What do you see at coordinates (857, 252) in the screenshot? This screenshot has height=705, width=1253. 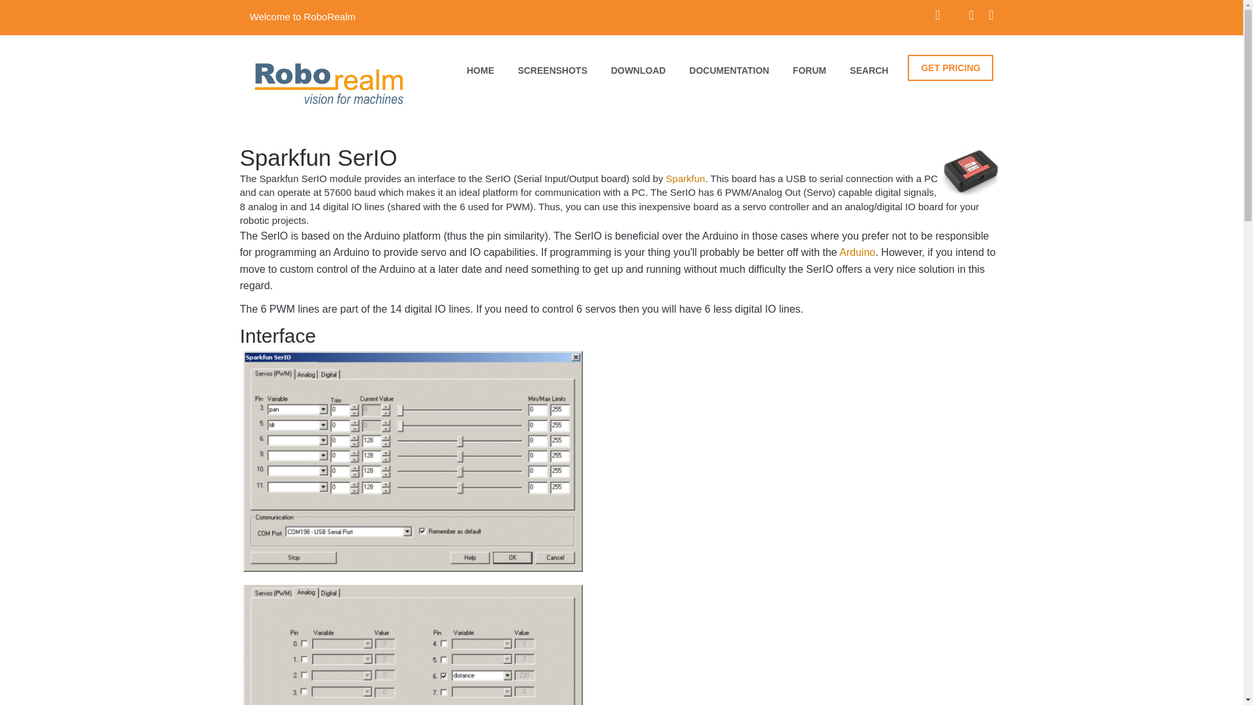 I see `Arduino` at bounding box center [857, 252].